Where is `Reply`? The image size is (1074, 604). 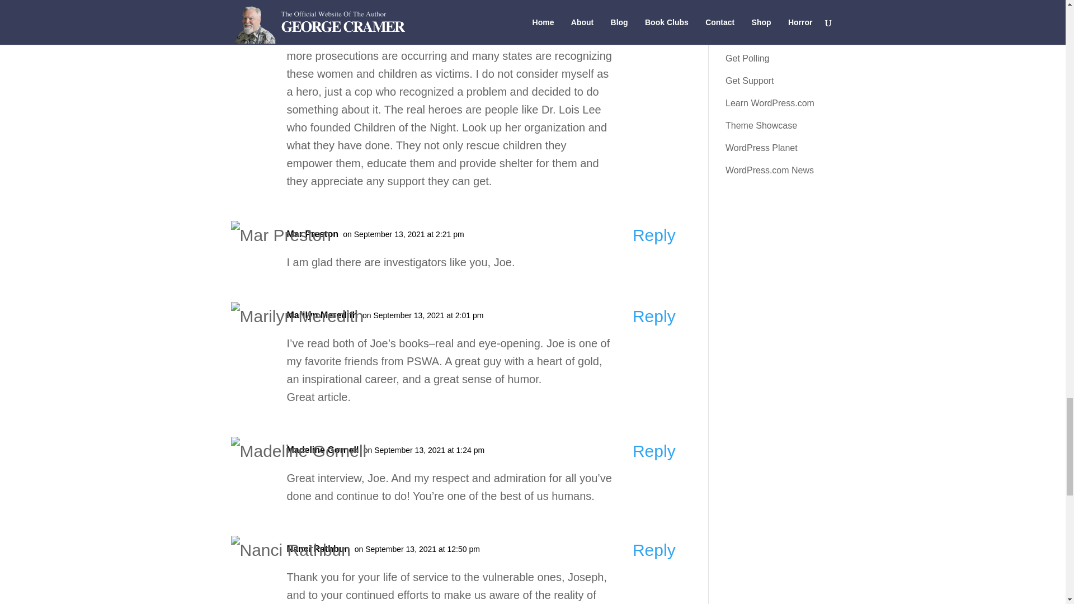
Reply is located at coordinates (653, 316).